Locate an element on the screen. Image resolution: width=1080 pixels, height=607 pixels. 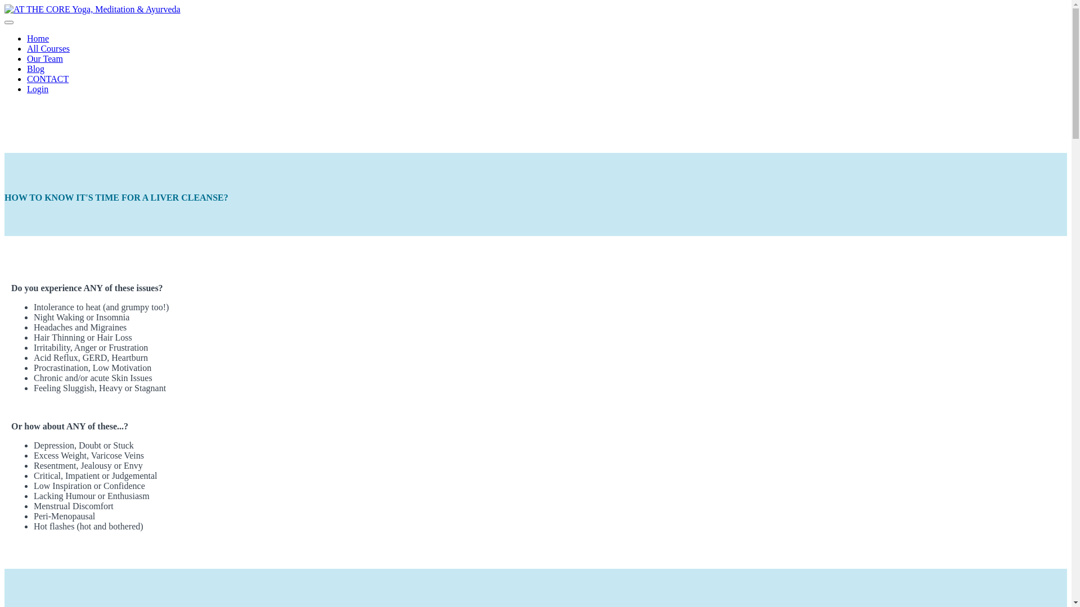
Our Team is located at coordinates (45, 58).